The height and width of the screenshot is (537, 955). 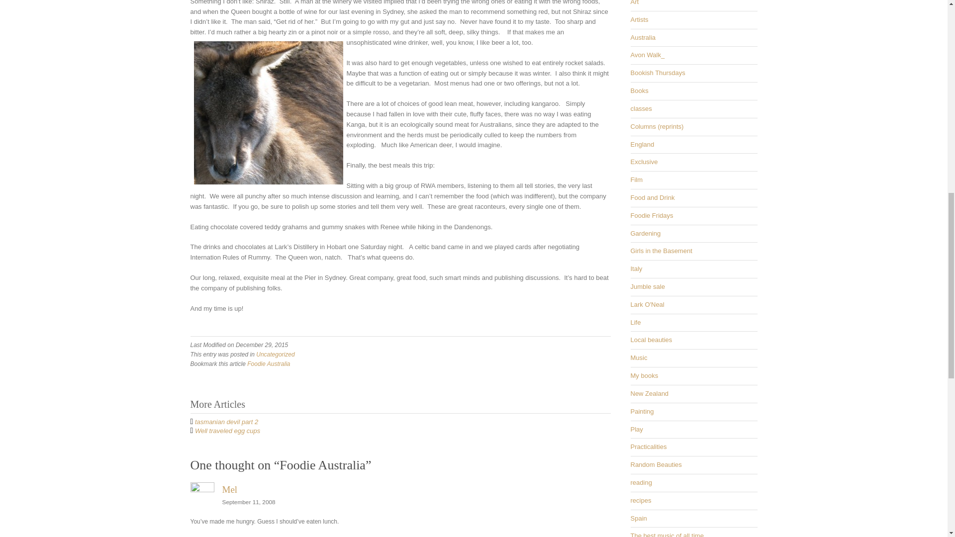 I want to click on Mel, so click(x=229, y=489).